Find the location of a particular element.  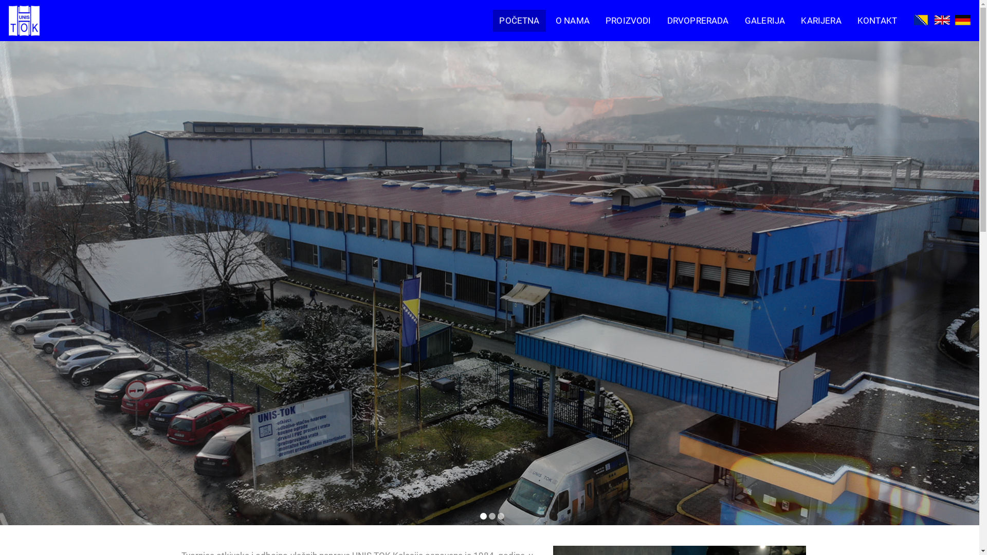

GERMAN is located at coordinates (957, 23).